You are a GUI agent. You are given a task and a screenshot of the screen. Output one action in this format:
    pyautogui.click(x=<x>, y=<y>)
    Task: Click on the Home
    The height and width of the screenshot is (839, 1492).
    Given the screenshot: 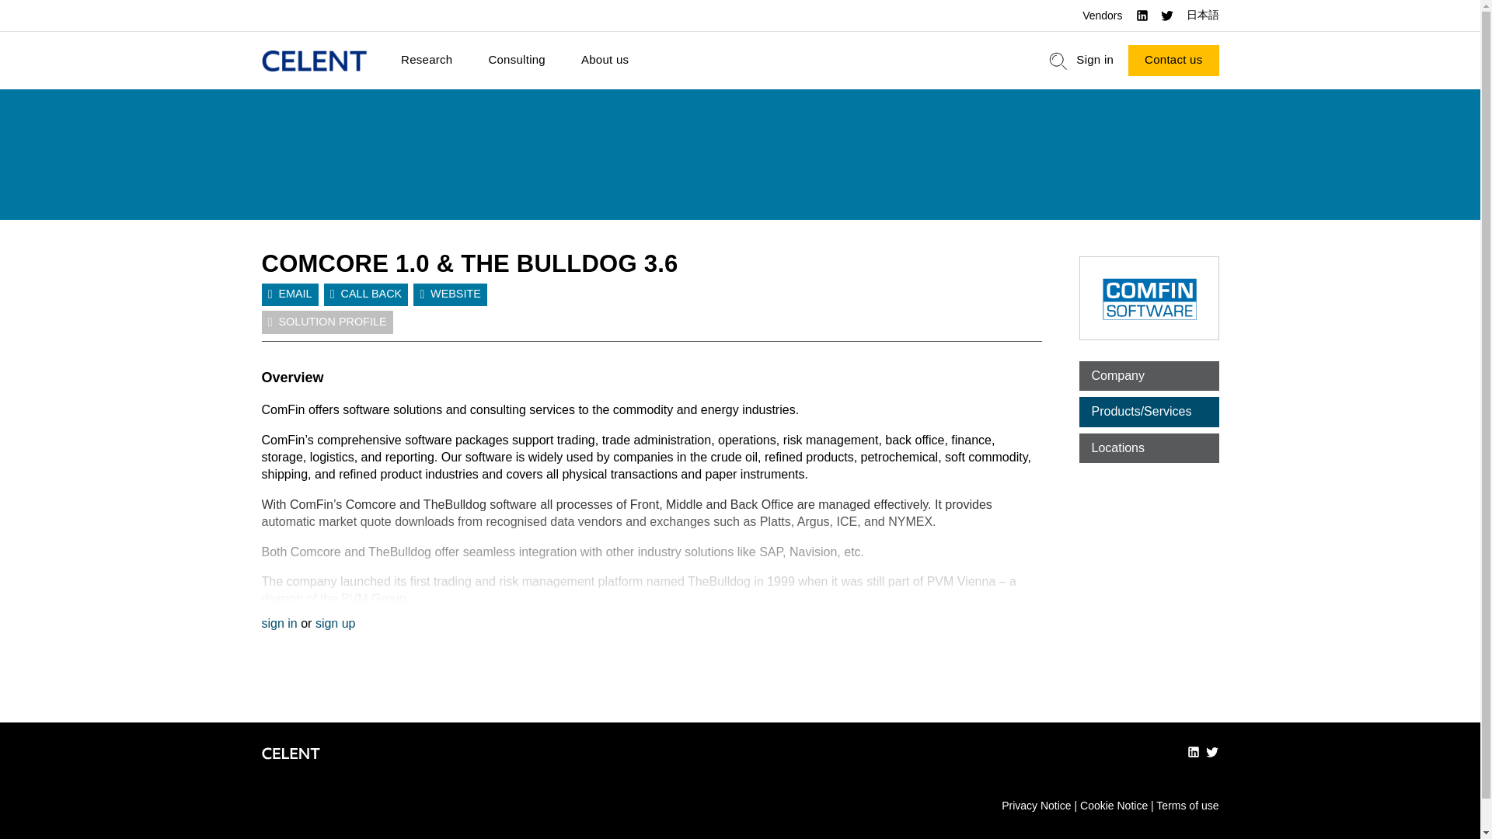 What is the action you would take?
    pyautogui.click(x=314, y=61)
    